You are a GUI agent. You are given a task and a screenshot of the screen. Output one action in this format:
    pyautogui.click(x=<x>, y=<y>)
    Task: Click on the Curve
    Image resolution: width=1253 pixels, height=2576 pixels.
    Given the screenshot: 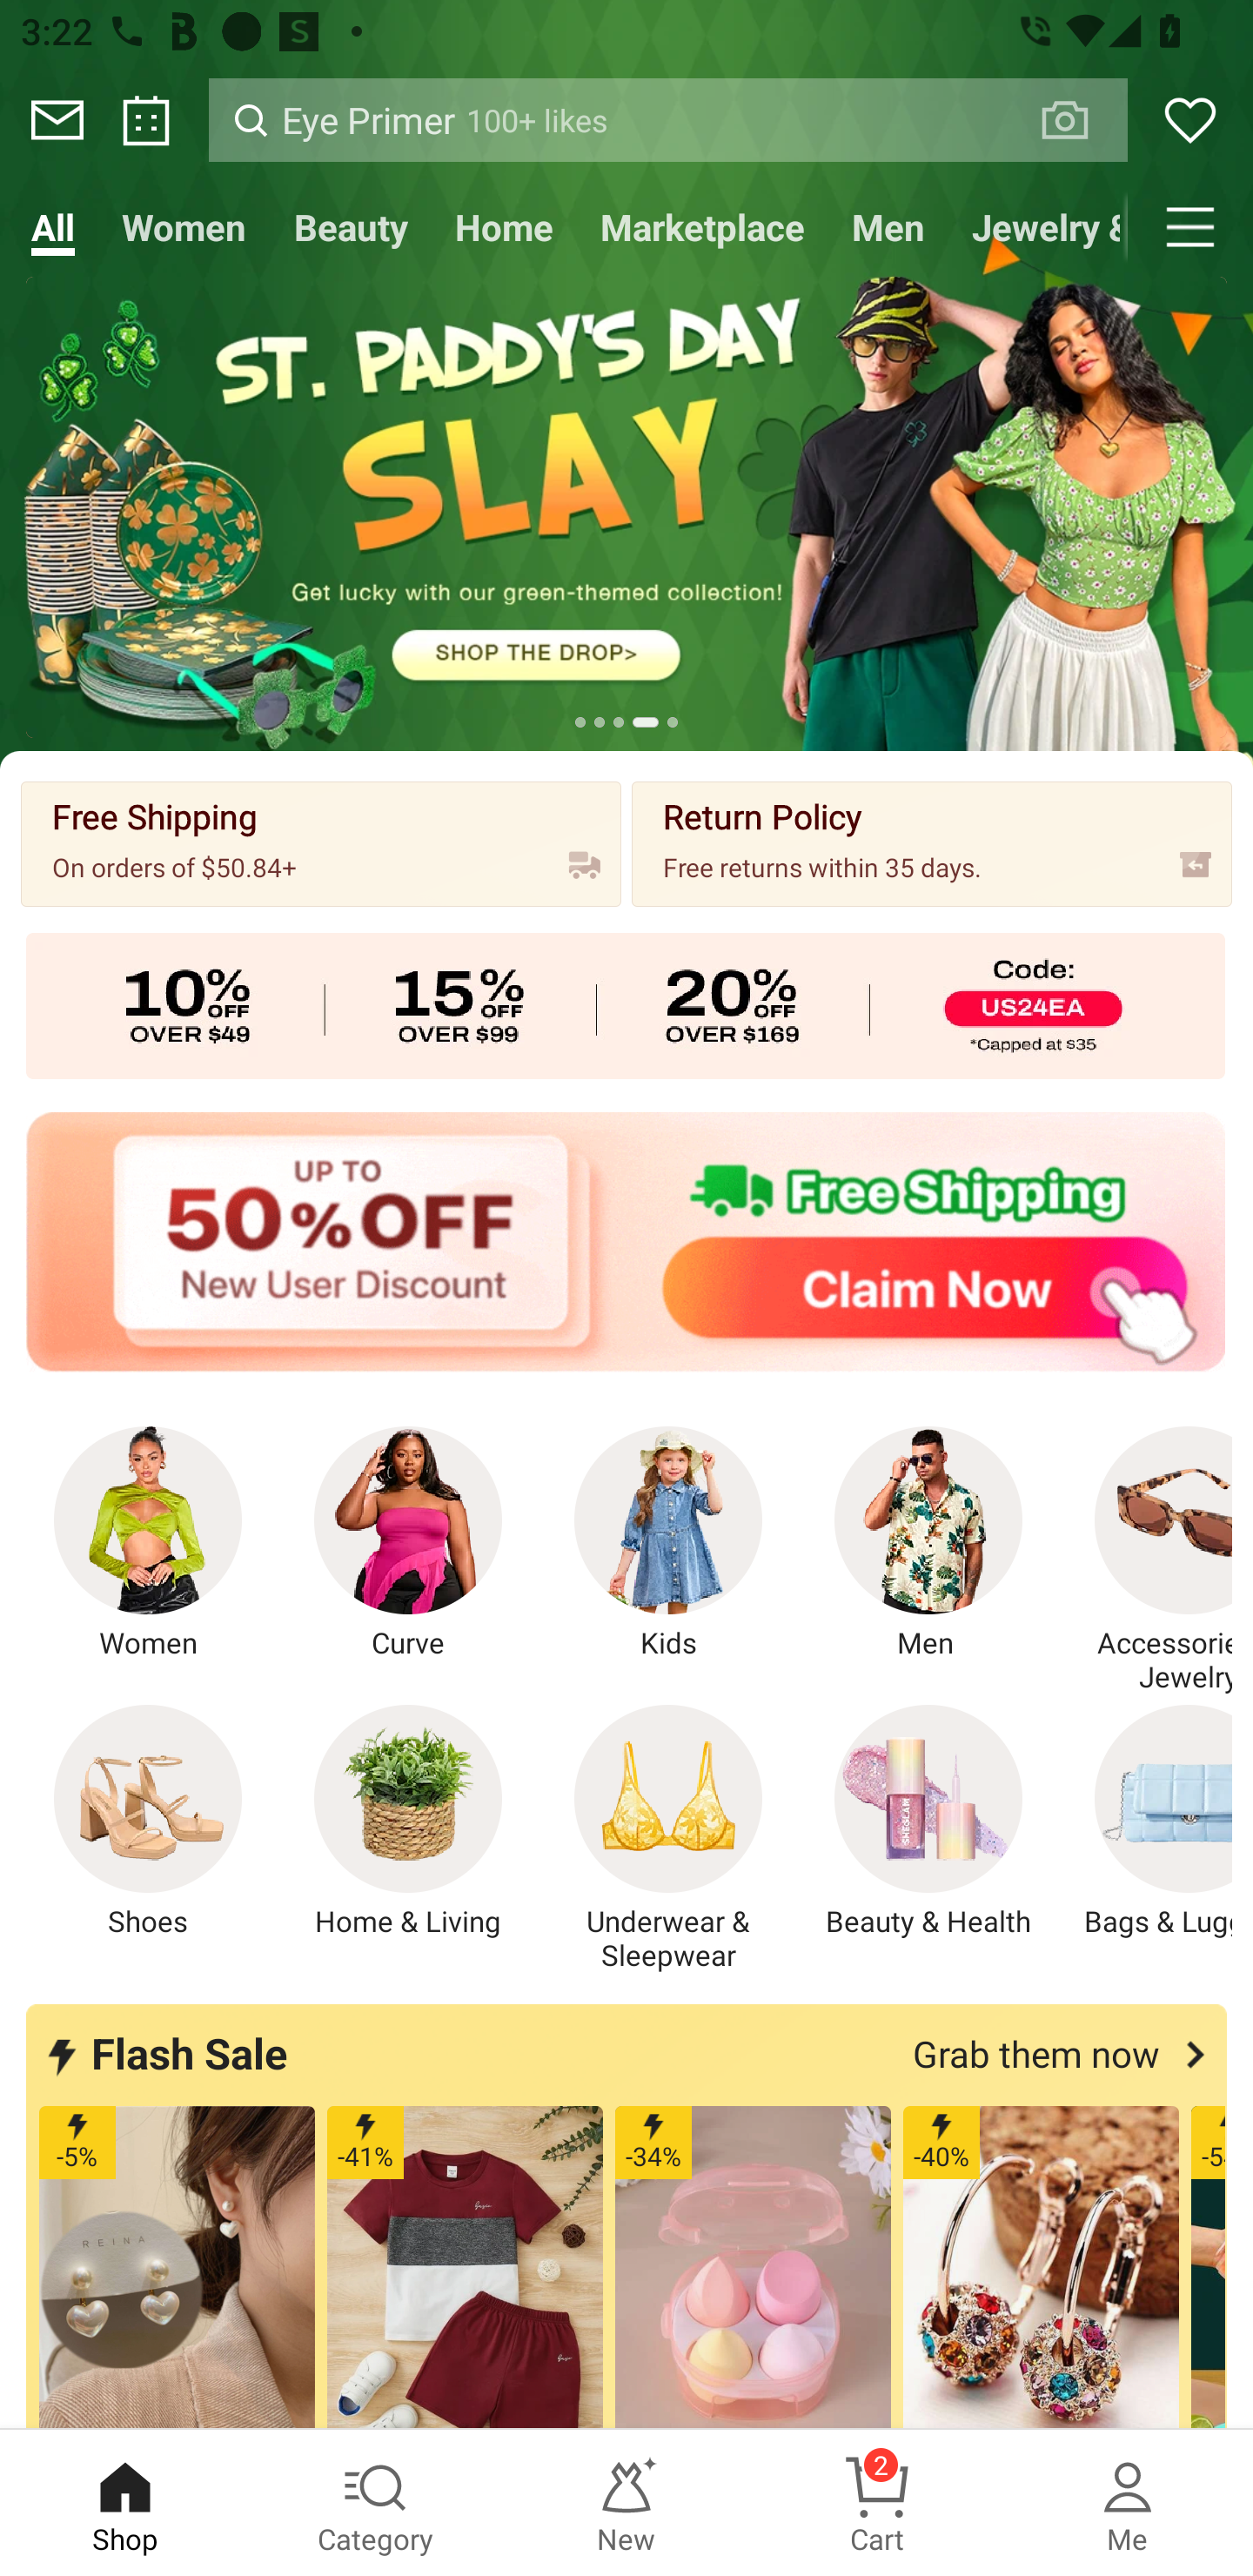 What is the action you would take?
    pyautogui.click(x=408, y=1544)
    